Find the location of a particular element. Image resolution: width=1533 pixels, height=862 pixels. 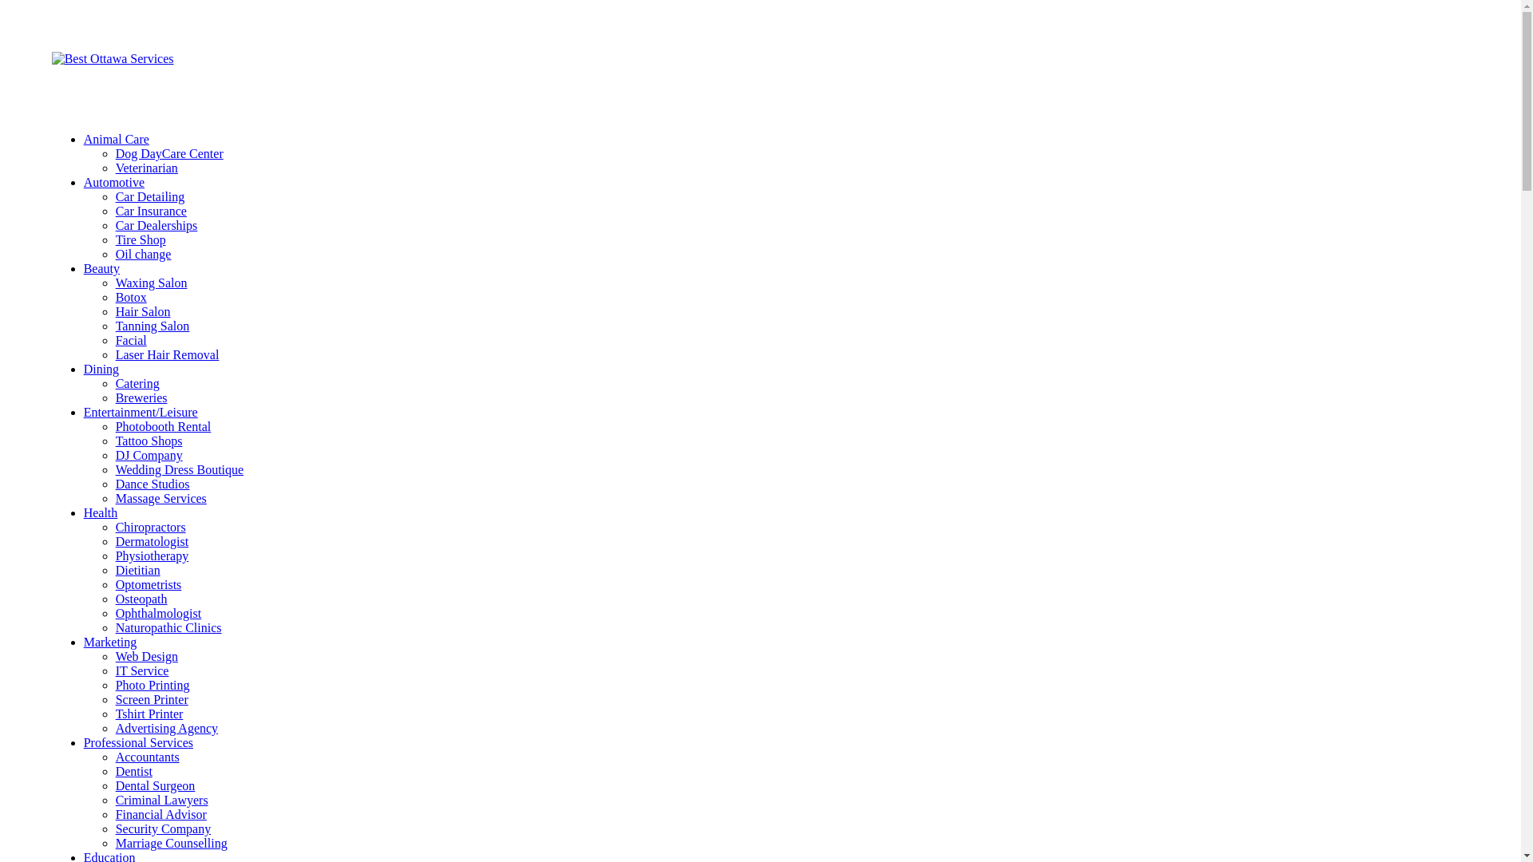

Laser Hair Removal is located at coordinates (168, 354).